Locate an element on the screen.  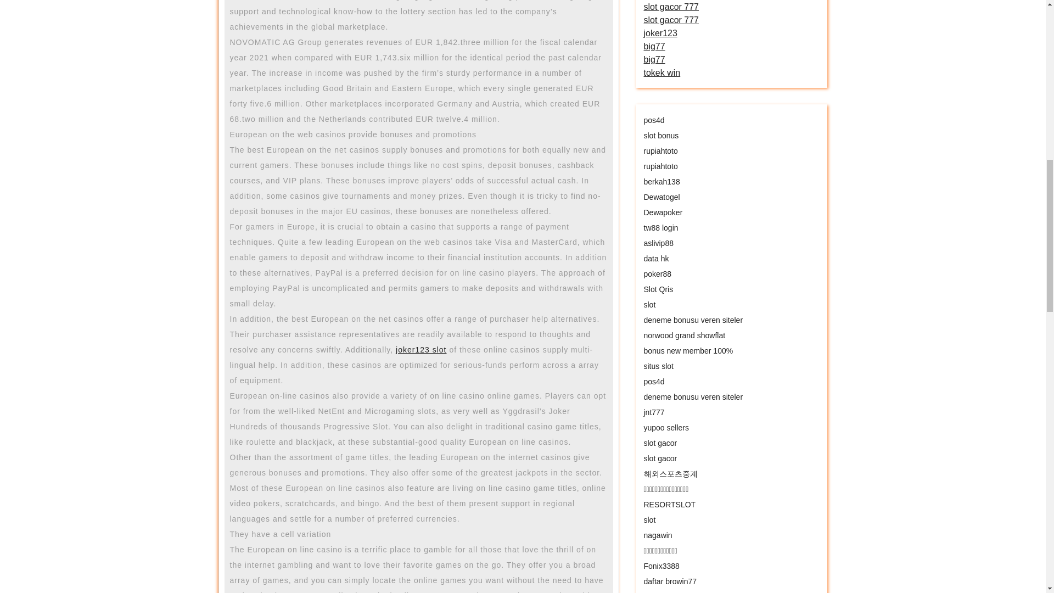
slot gacor 777 is located at coordinates (671, 7).